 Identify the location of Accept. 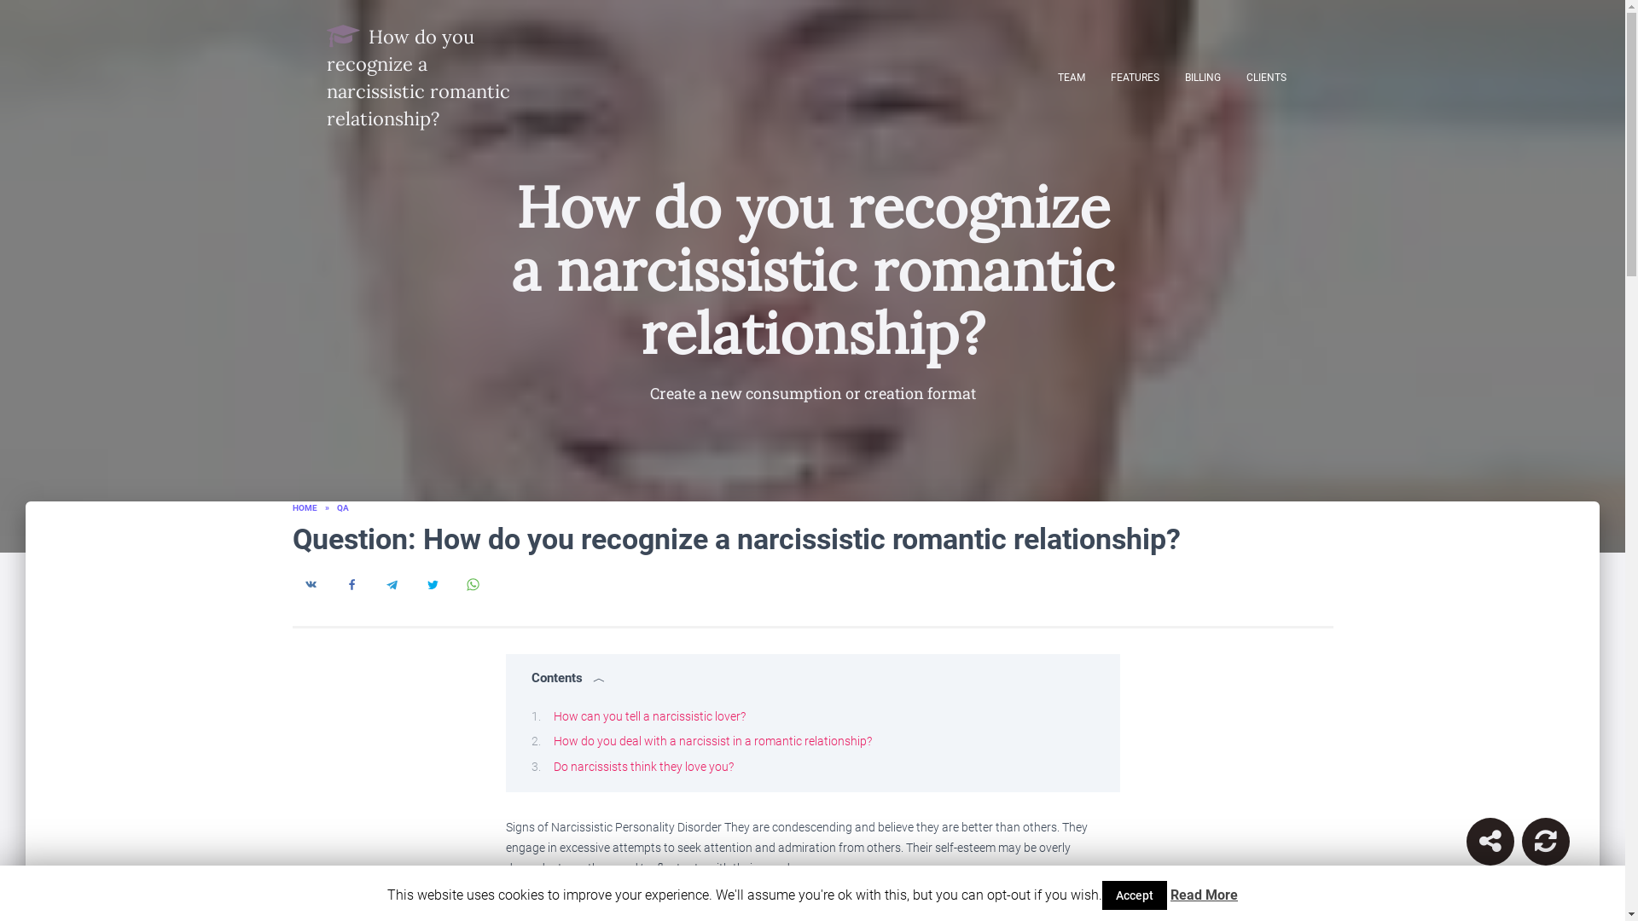
(1135, 895).